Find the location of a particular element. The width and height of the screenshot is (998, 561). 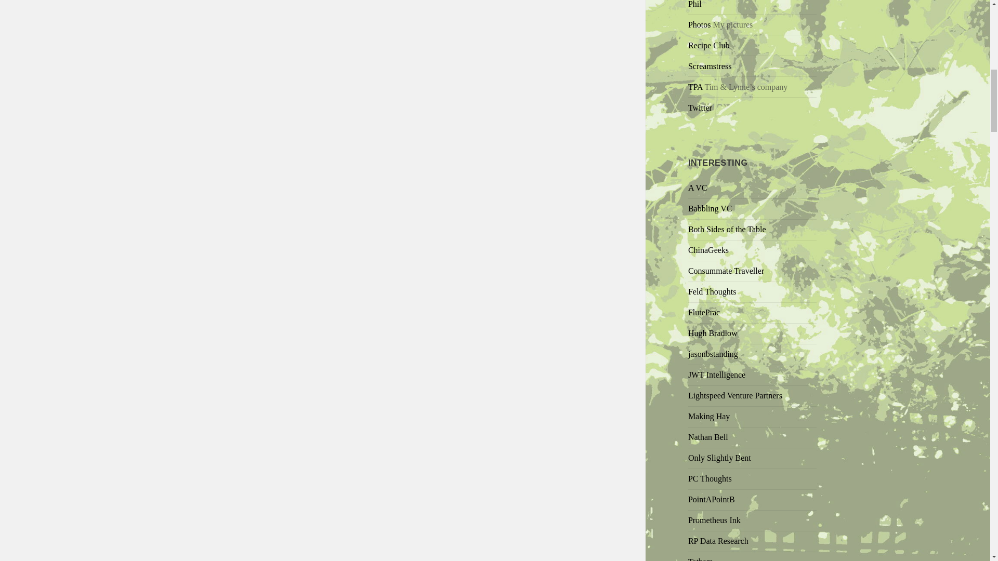

JWT Intelligence is located at coordinates (717, 375).